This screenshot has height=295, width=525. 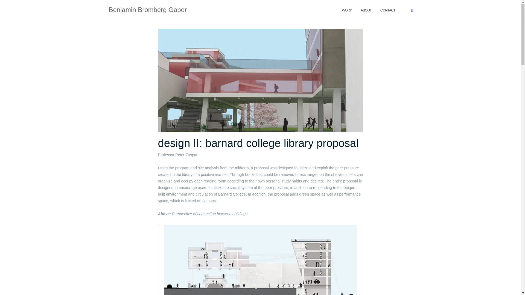 I want to click on Benjamin Bromberg Gaber, so click(x=148, y=10).